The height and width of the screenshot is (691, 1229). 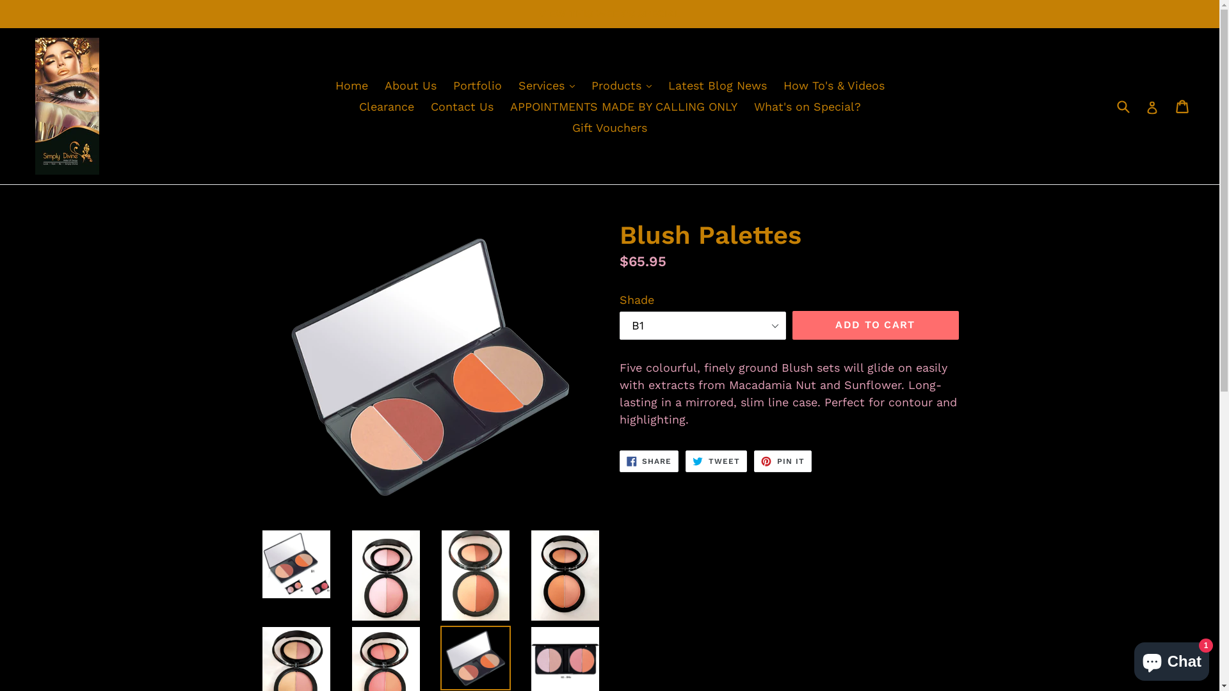 What do you see at coordinates (834, 84) in the screenshot?
I see `How To's & Videos` at bounding box center [834, 84].